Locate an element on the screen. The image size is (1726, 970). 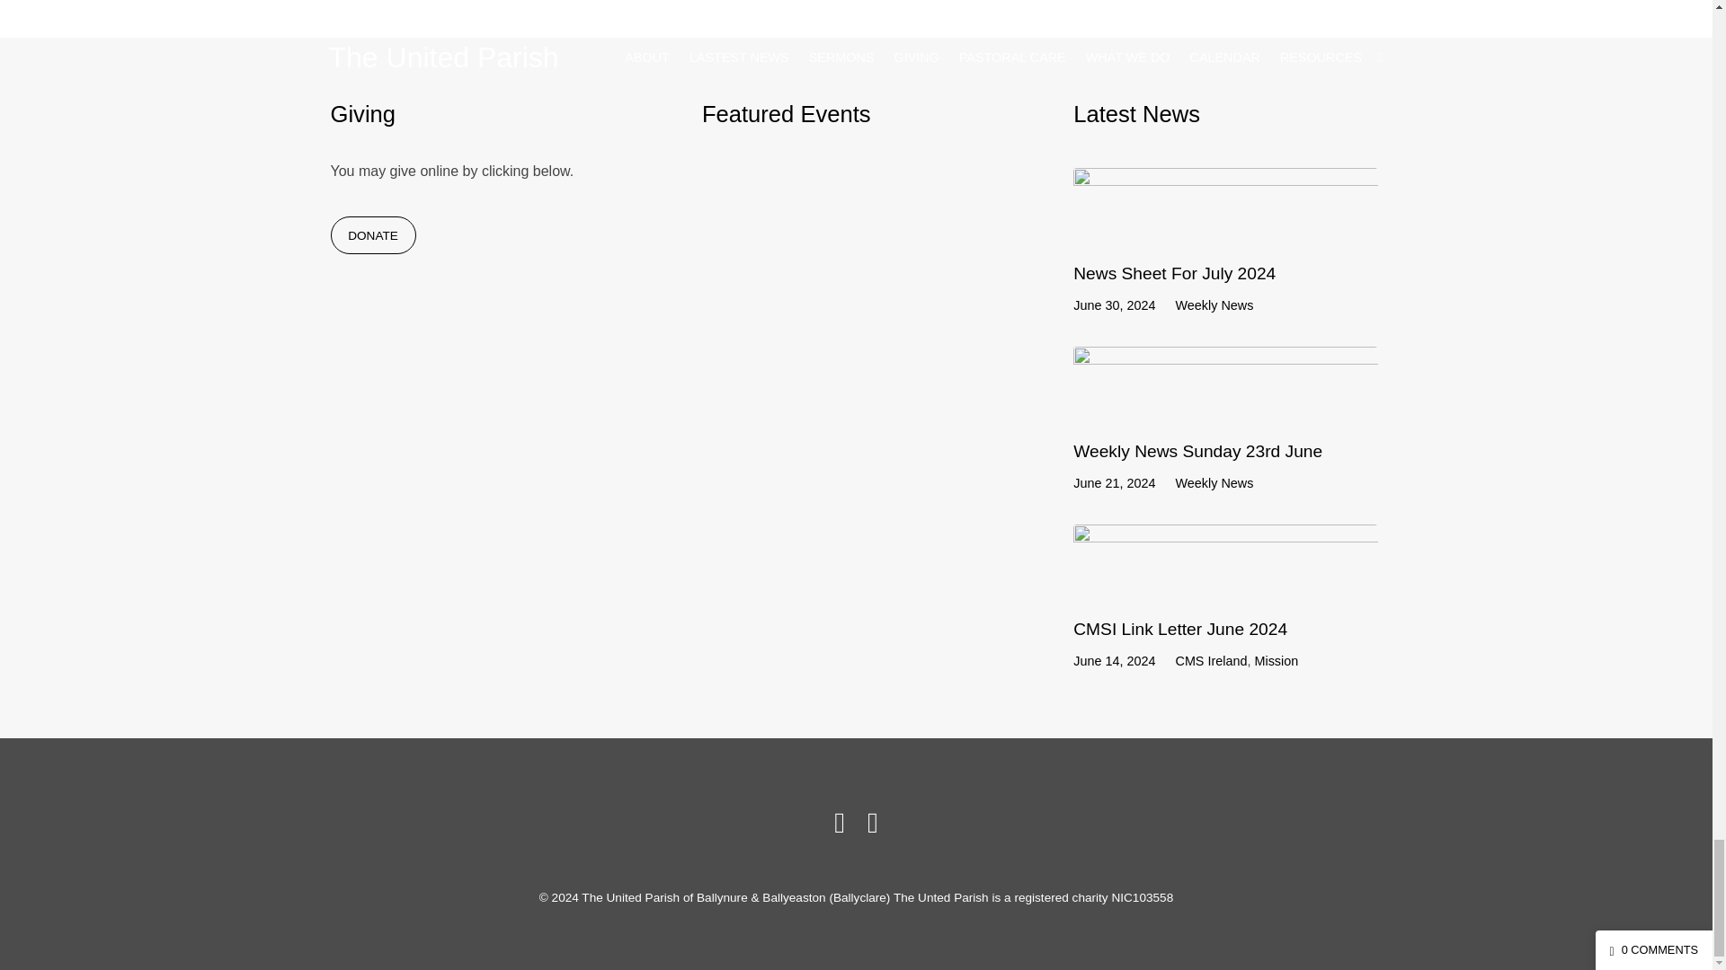
Weekly News Sunday 23rd June is located at coordinates (1225, 408).